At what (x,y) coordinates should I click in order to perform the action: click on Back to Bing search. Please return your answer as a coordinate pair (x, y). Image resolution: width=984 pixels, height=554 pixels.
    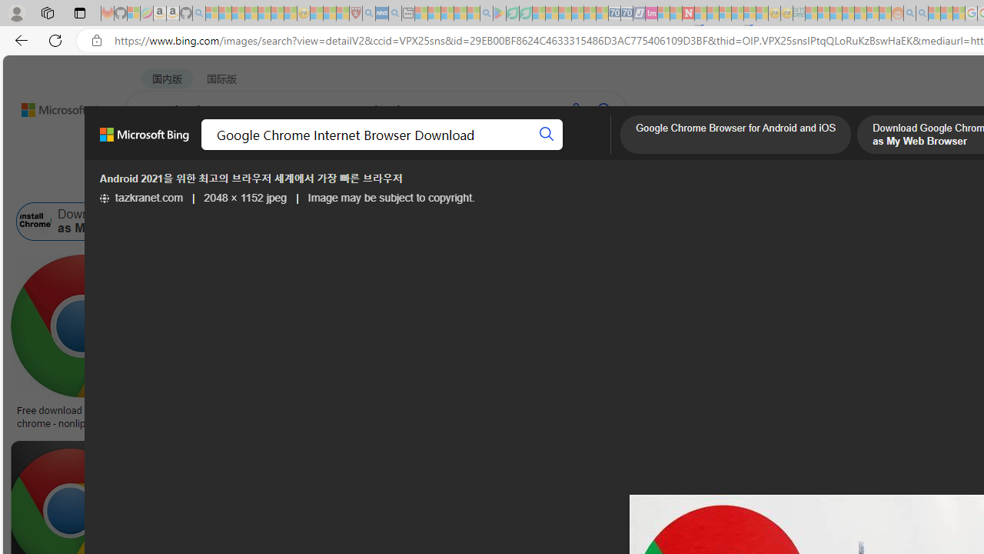
    Looking at the image, I should click on (56, 106).